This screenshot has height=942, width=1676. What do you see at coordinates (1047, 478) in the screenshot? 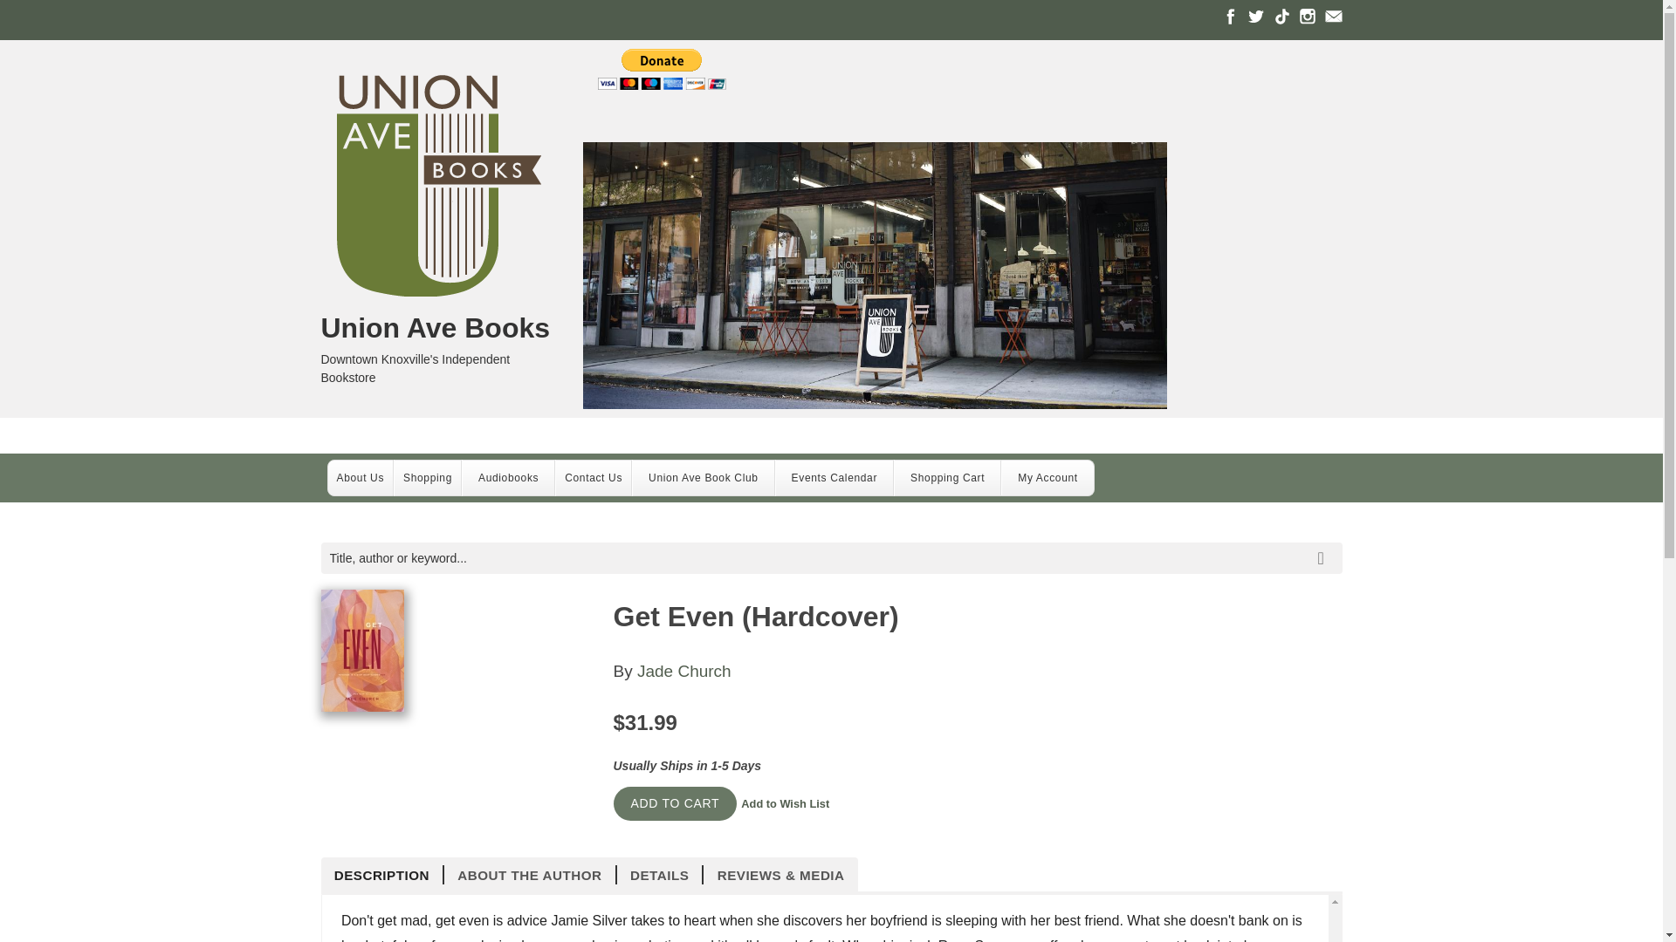
I see `My Account` at bounding box center [1047, 478].